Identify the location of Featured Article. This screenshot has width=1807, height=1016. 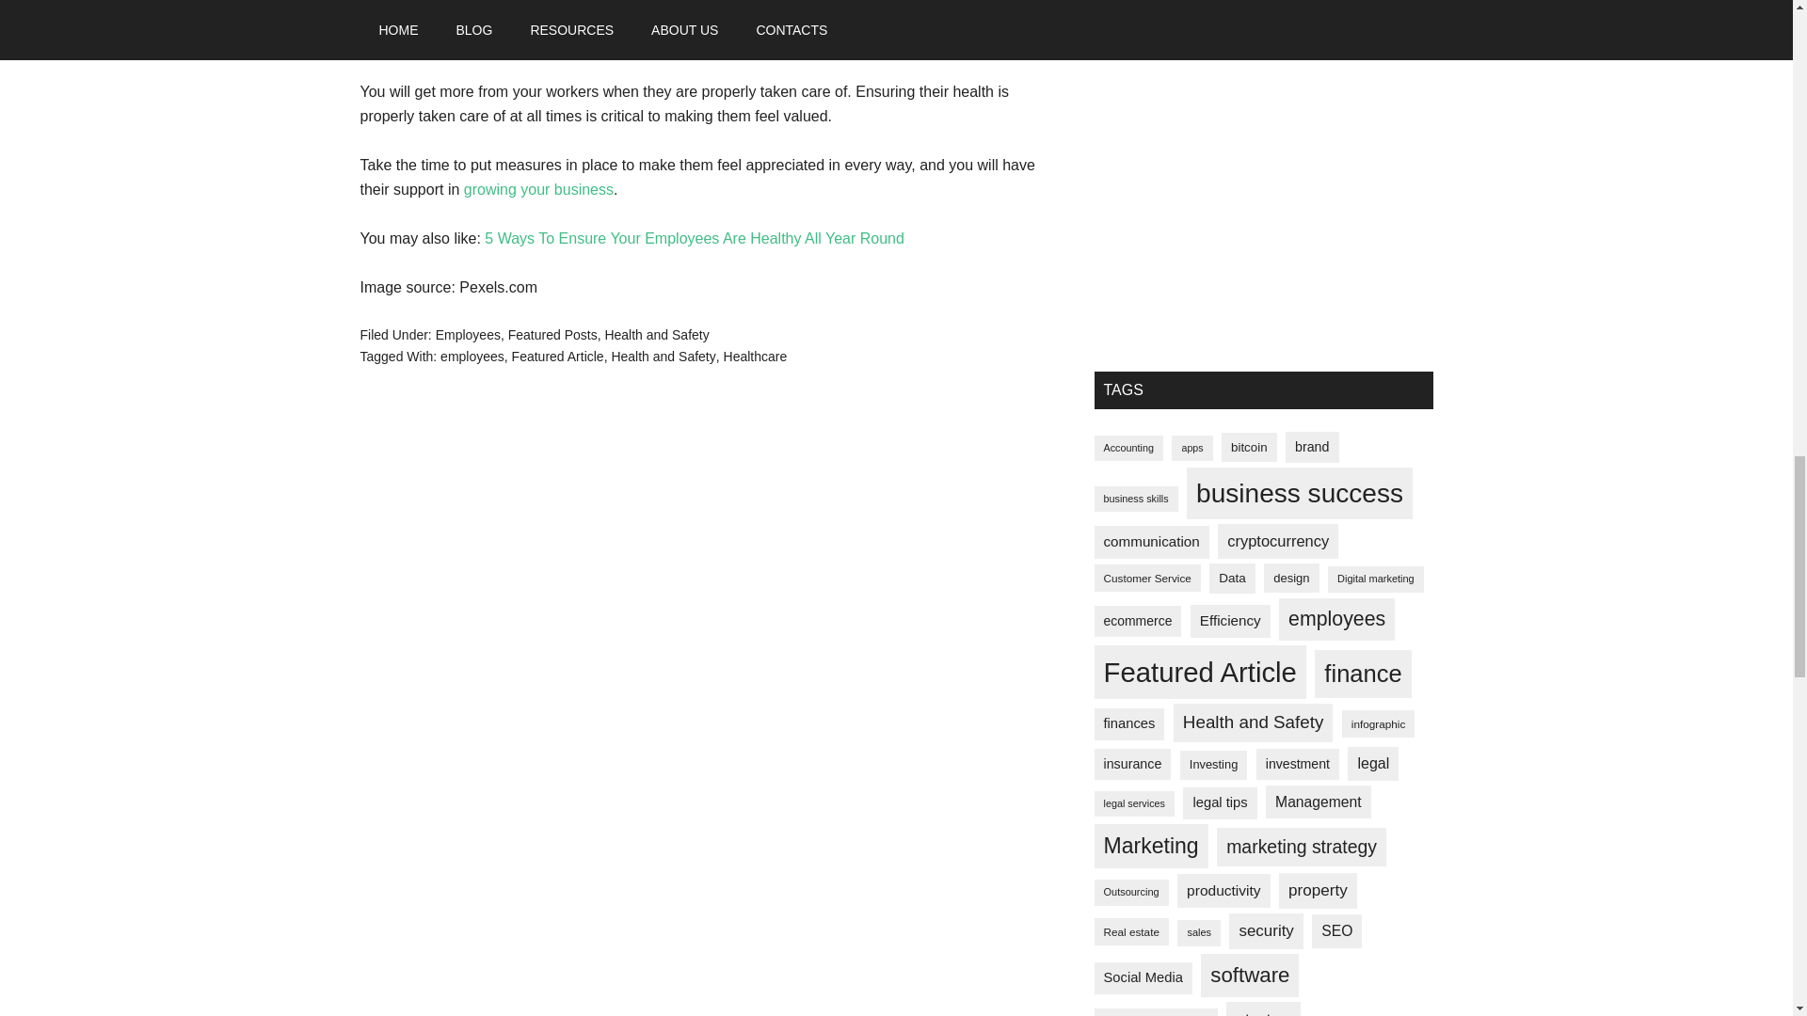
(557, 356).